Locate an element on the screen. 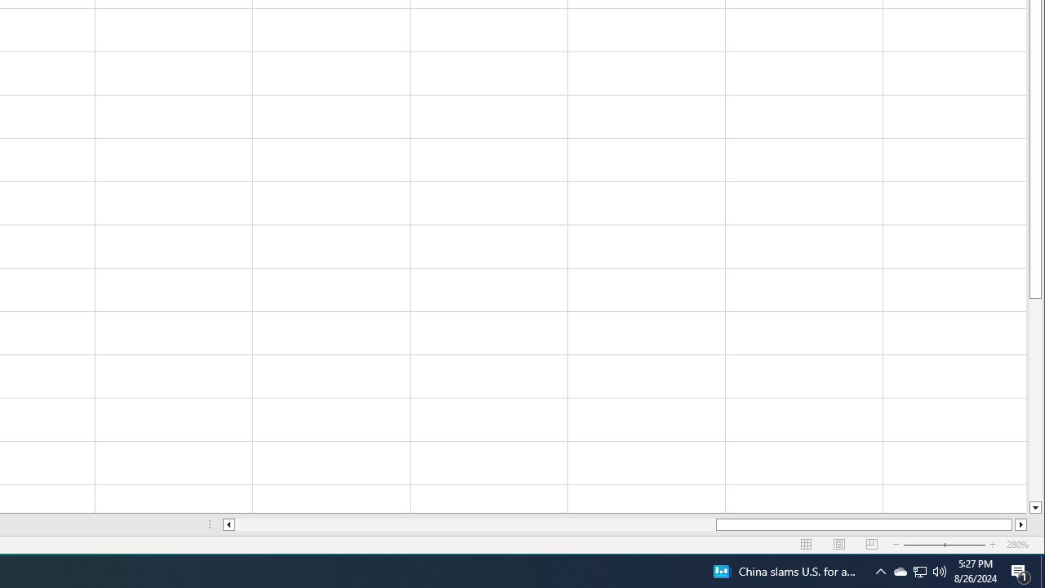  Normal is located at coordinates (475, 524).